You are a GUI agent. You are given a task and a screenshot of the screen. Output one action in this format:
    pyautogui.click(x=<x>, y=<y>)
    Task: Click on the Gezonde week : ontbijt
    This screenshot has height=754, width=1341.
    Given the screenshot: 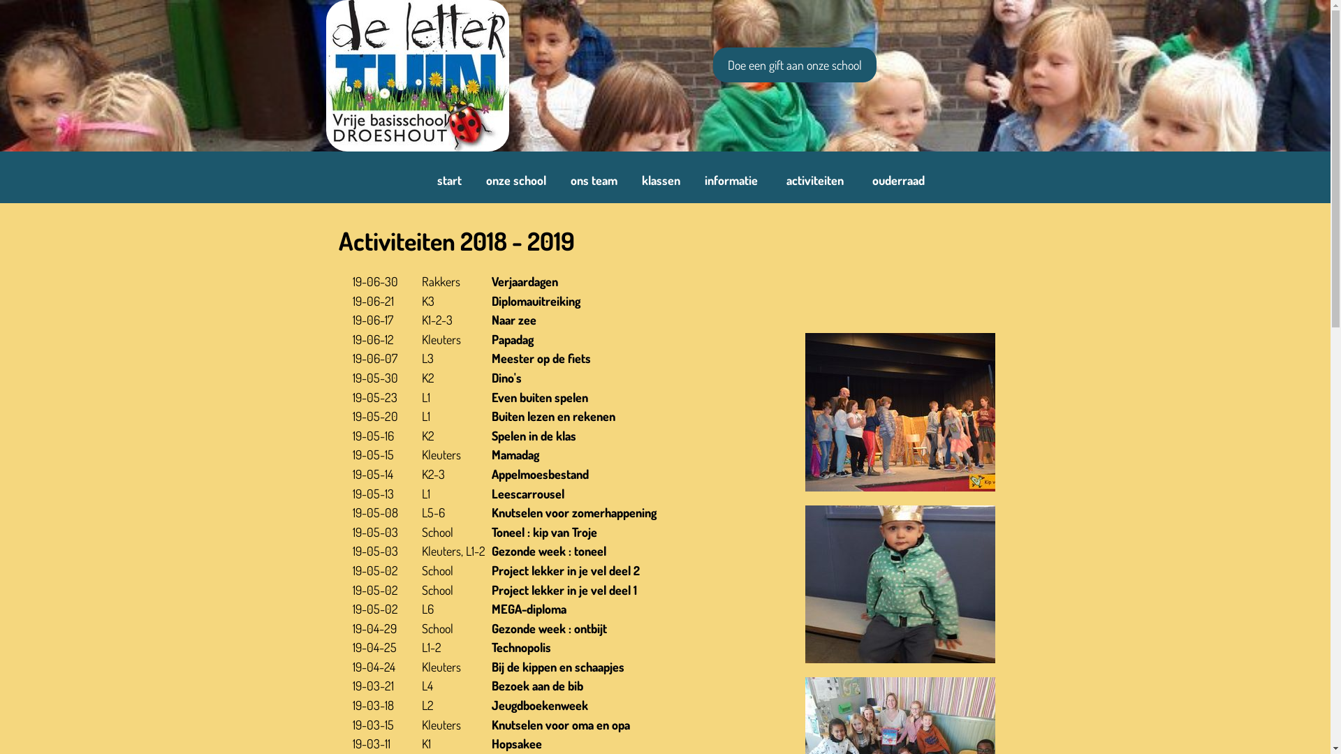 What is the action you would take?
    pyautogui.click(x=549, y=628)
    